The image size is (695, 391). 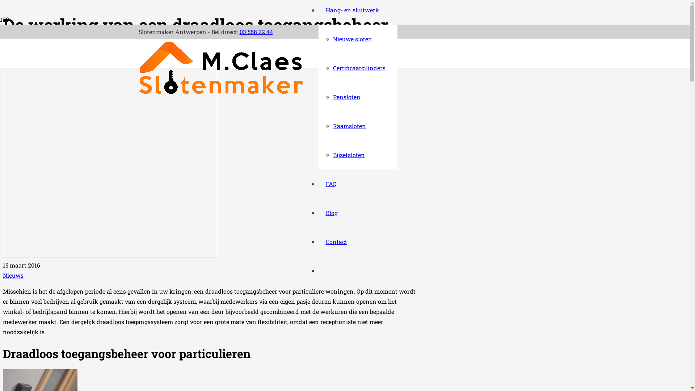 What do you see at coordinates (350, 126) in the screenshot?
I see `Raamsloten` at bounding box center [350, 126].